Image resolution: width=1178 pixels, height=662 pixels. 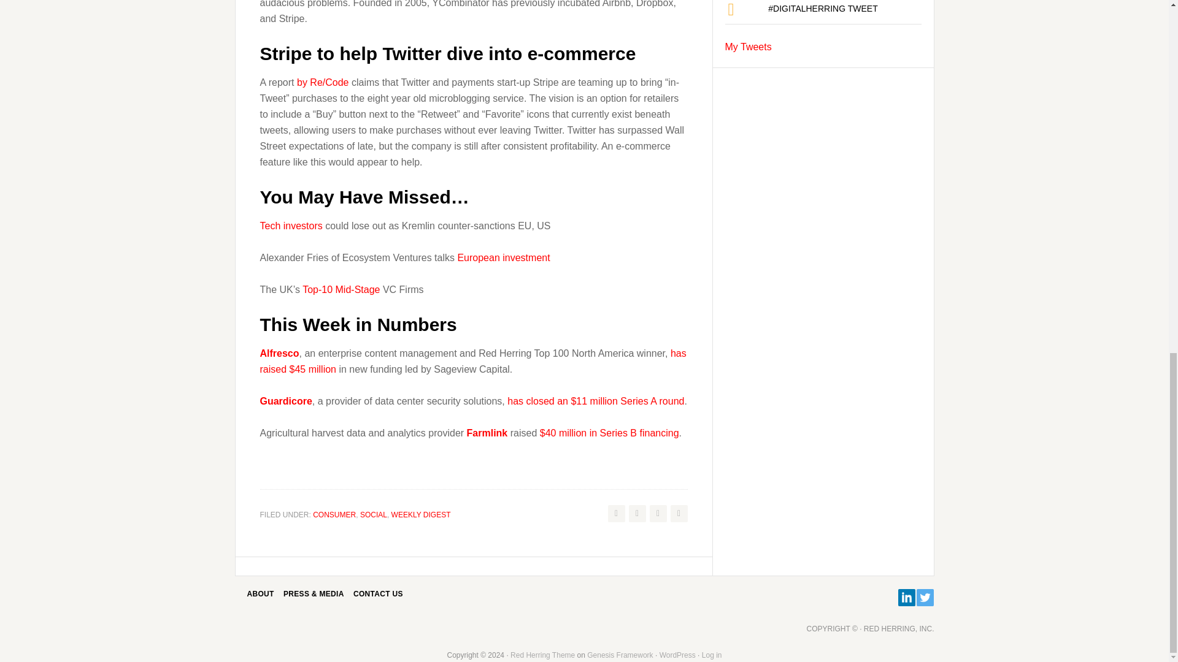 I want to click on Guardicore, so click(x=286, y=401).